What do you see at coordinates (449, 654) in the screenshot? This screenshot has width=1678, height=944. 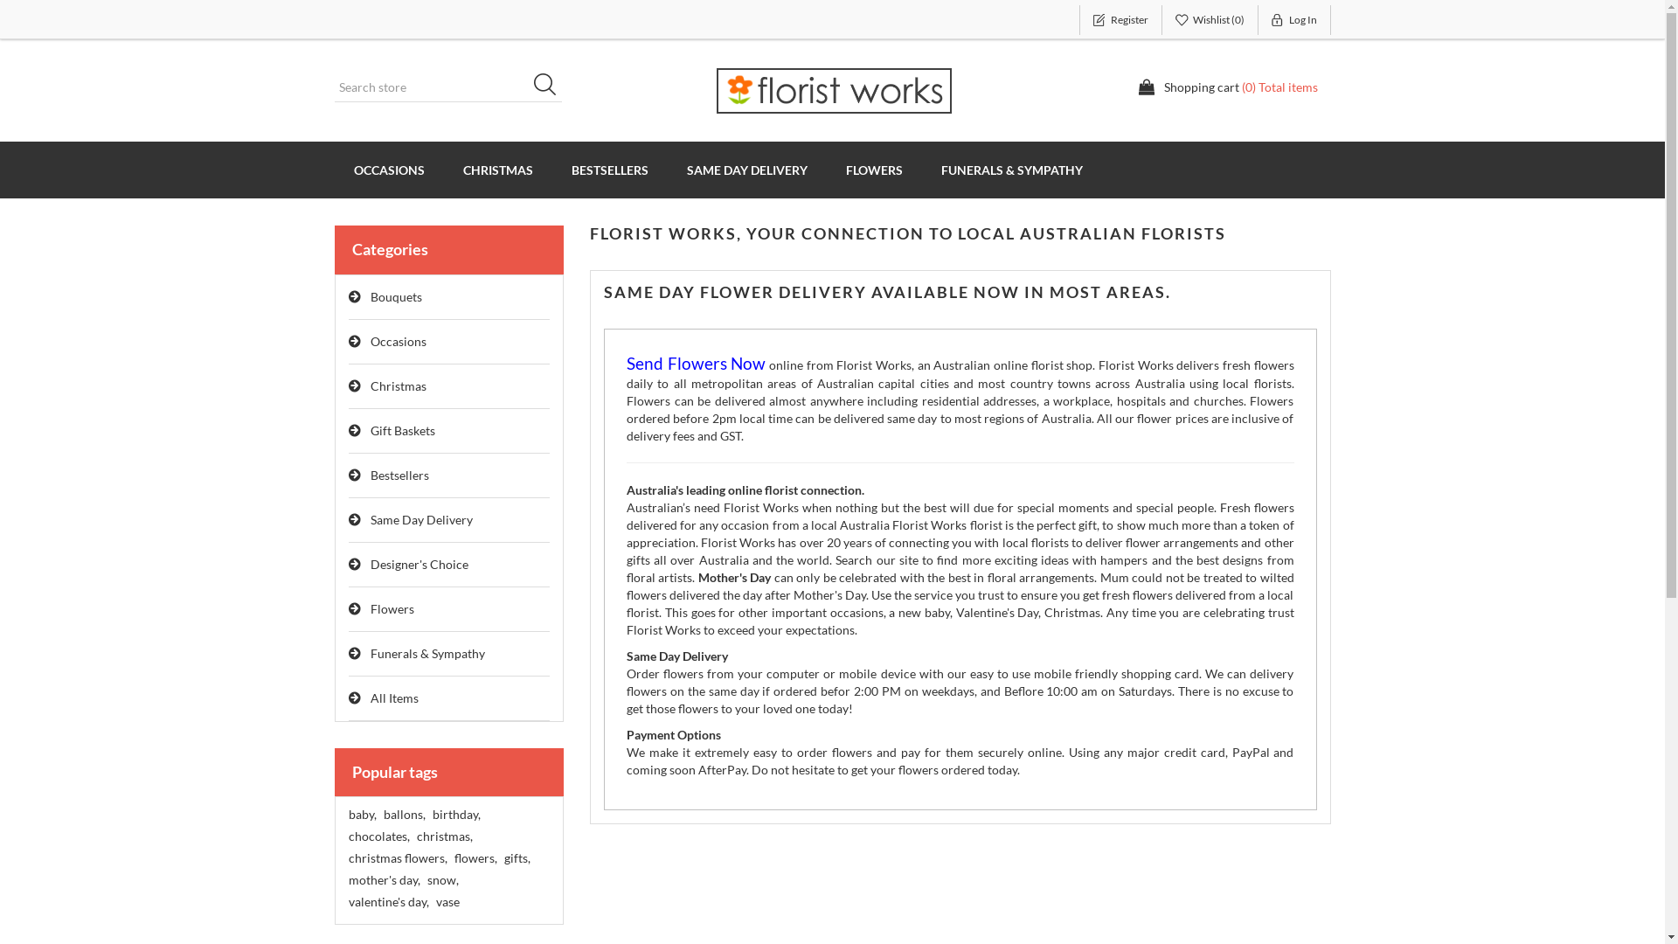 I see `Funerals & Sympathy` at bounding box center [449, 654].